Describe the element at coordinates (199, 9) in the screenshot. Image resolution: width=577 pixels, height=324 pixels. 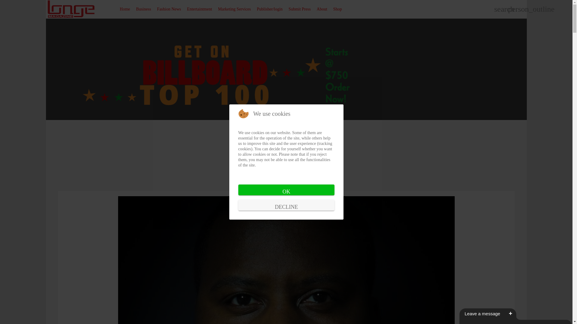
I see `Entertaintment` at that location.